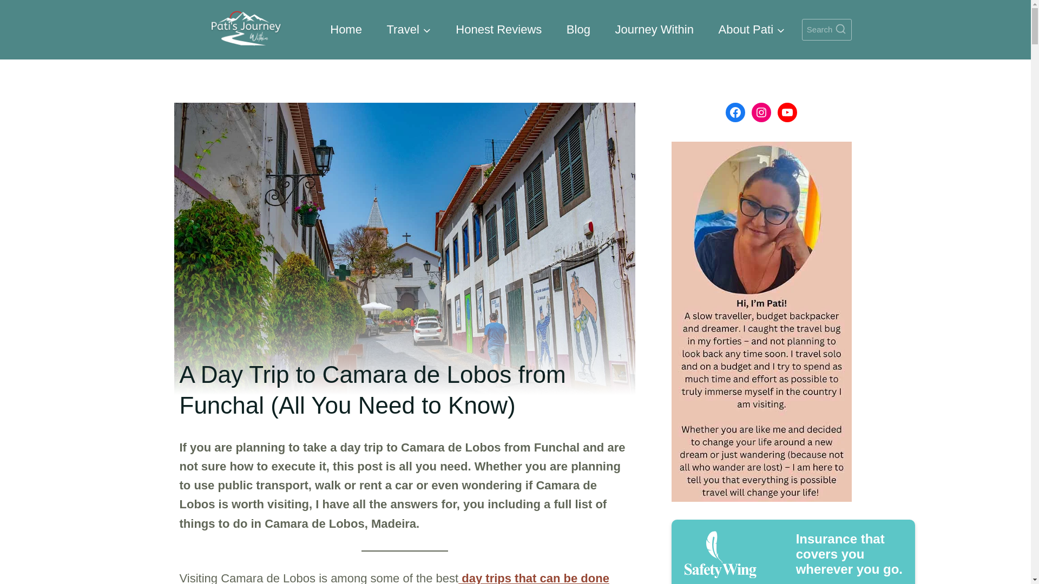 The width and height of the screenshot is (1039, 584). Describe the element at coordinates (752, 29) in the screenshot. I see `About Pati` at that location.